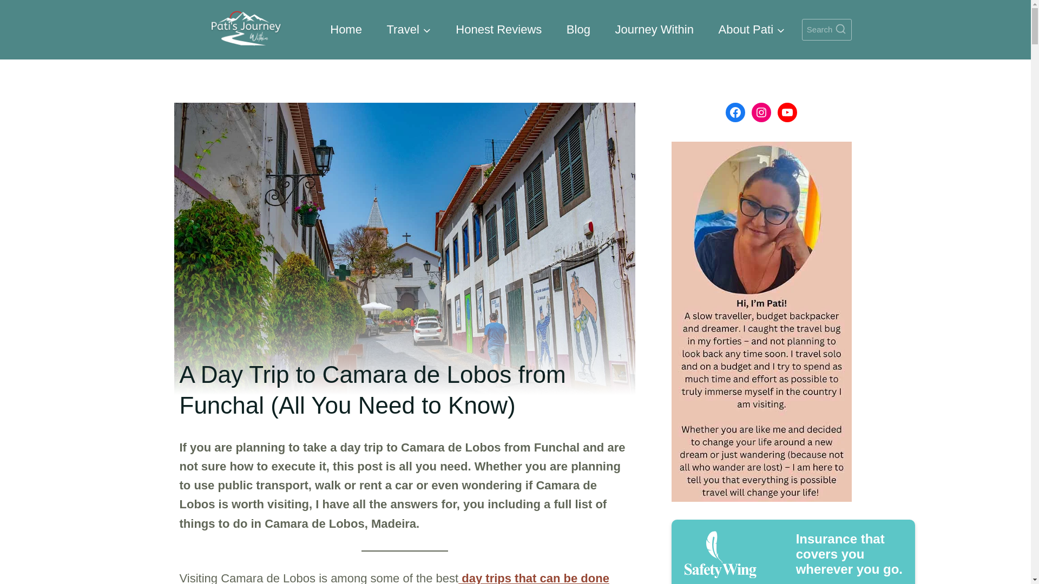 The width and height of the screenshot is (1039, 584). Describe the element at coordinates (752, 29) in the screenshot. I see `About Pati` at that location.